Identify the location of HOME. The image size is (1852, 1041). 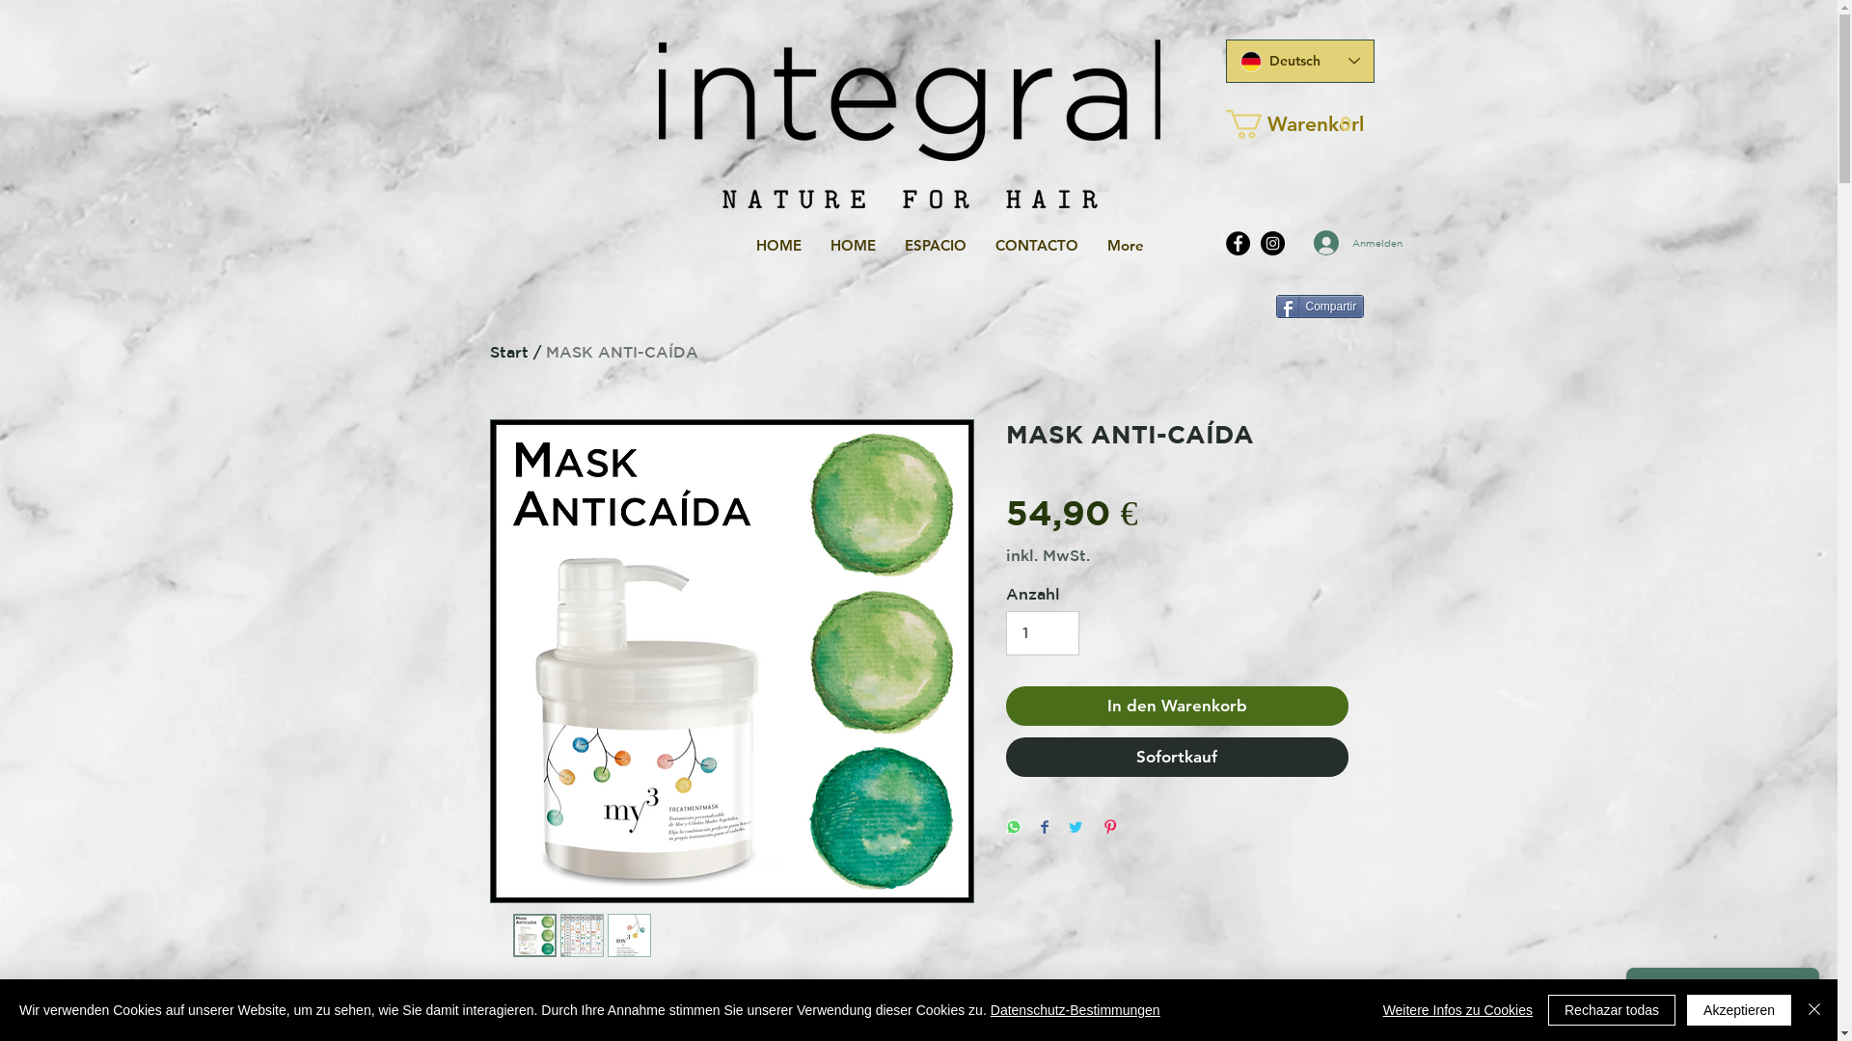
(777, 245).